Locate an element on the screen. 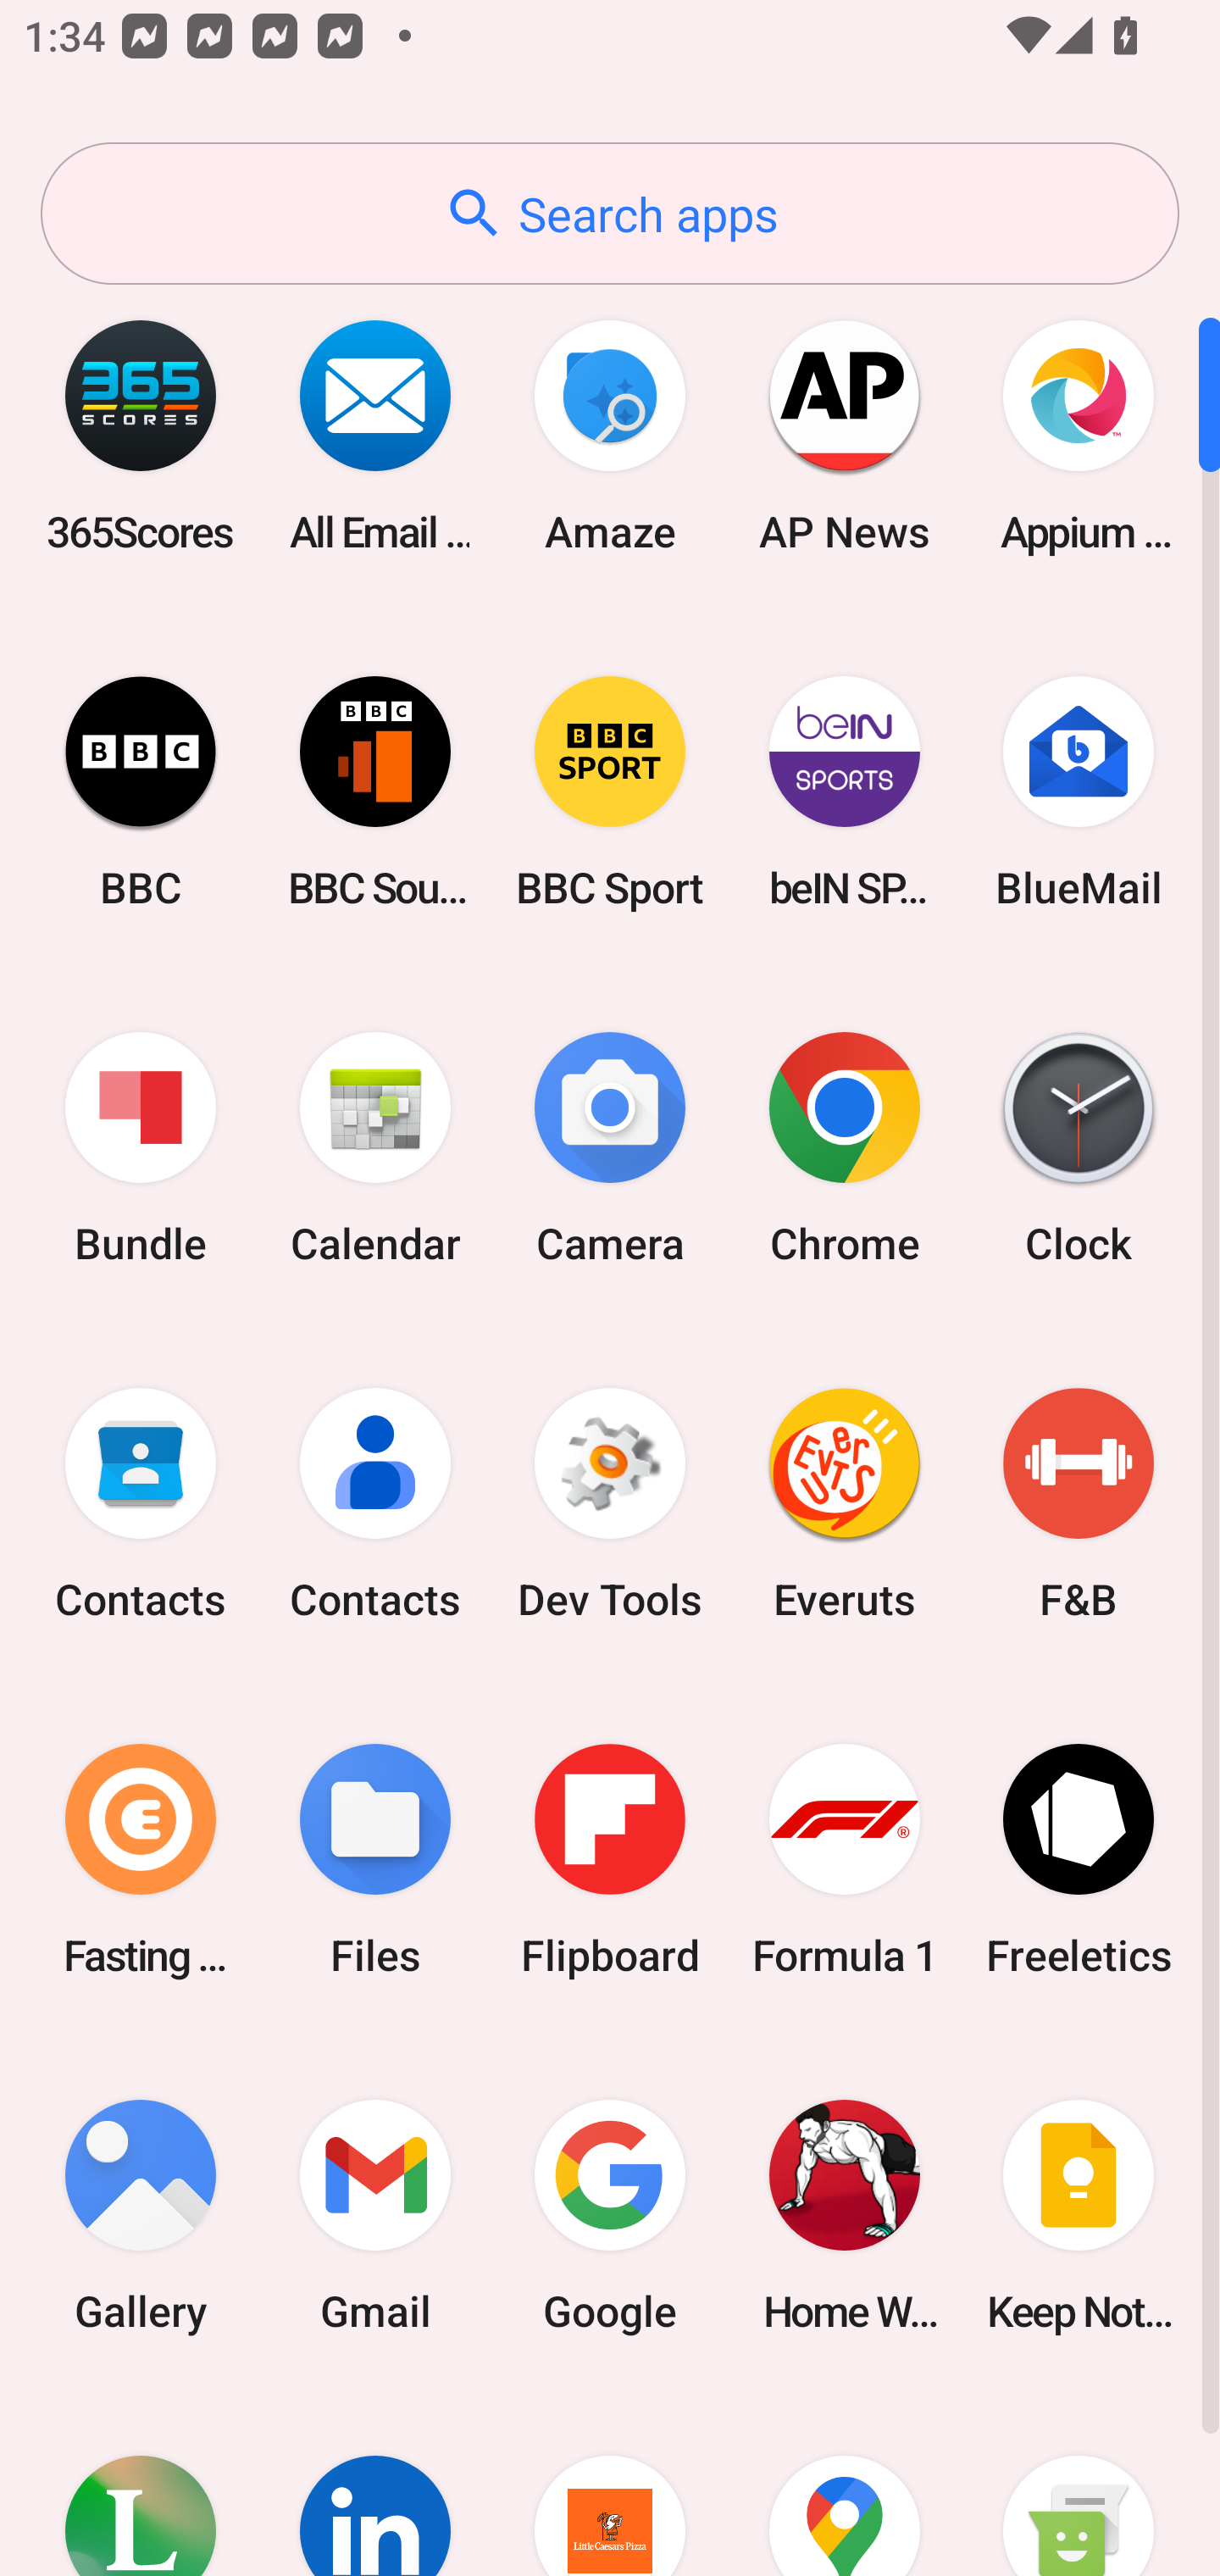  Clock is located at coordinates (1079, 1149).